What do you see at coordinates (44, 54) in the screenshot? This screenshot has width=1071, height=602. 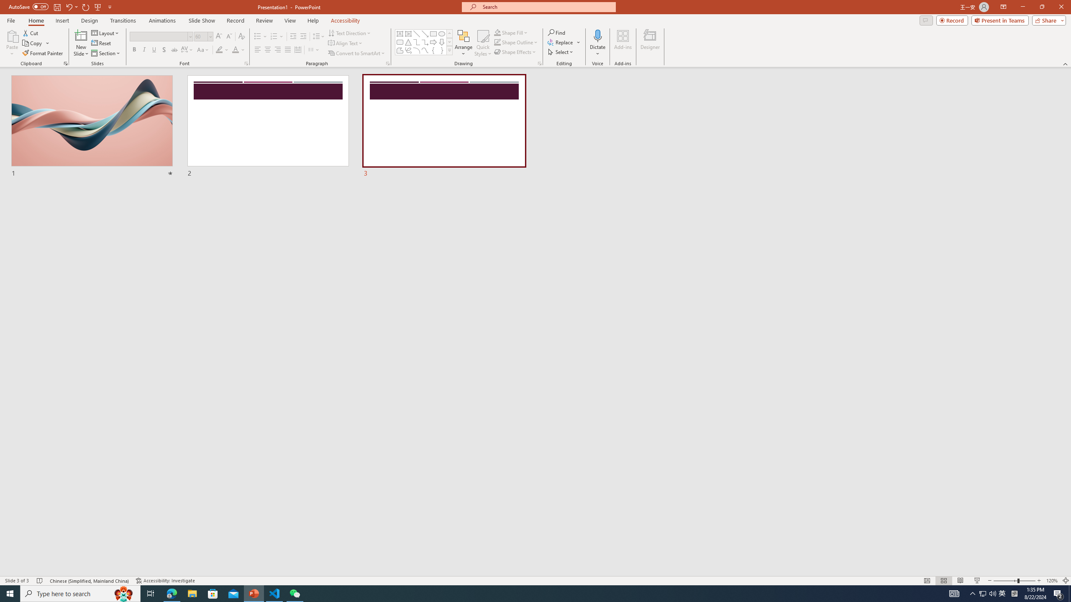 I see `Format Painter` at bounding box center [44, 54].